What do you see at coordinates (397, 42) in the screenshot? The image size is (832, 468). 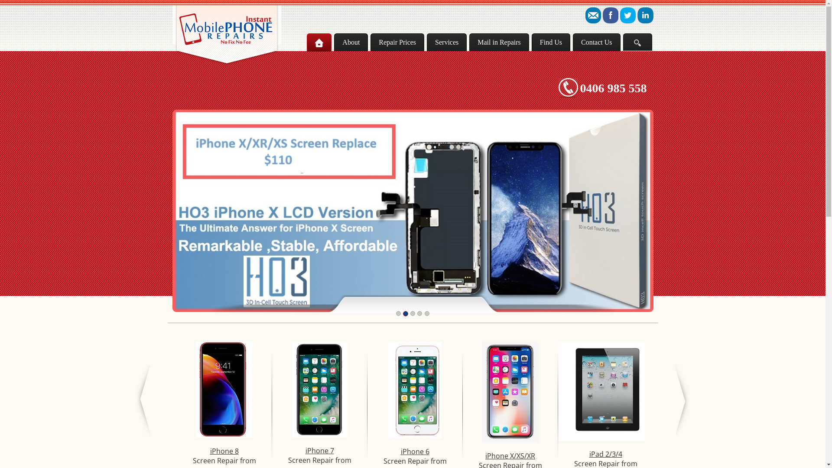 I see `Repair Prices` at bounding box center [397, 42].